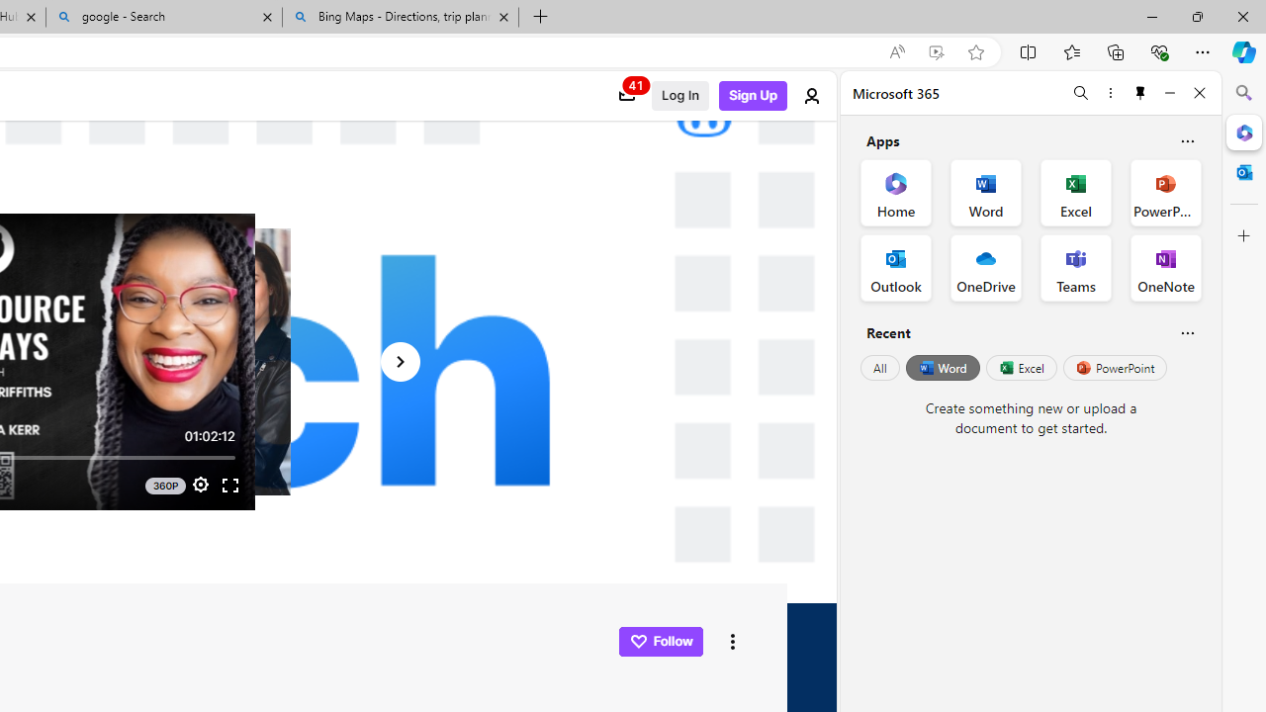 The width and height of the screenshot is (1266, 712). I want to click on All, so click(880, 368).